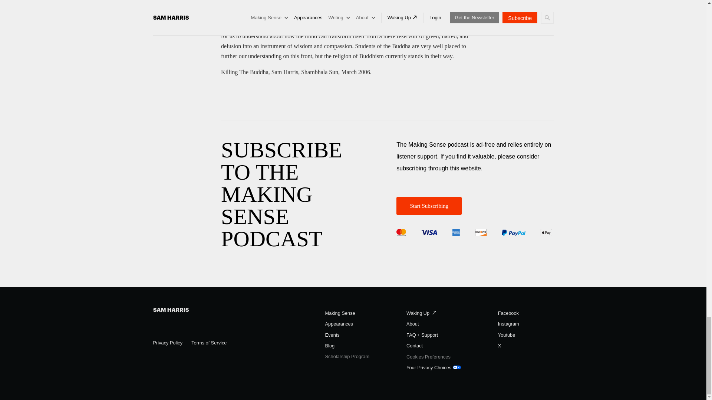  I want to click on Contact, so click(415, 346).